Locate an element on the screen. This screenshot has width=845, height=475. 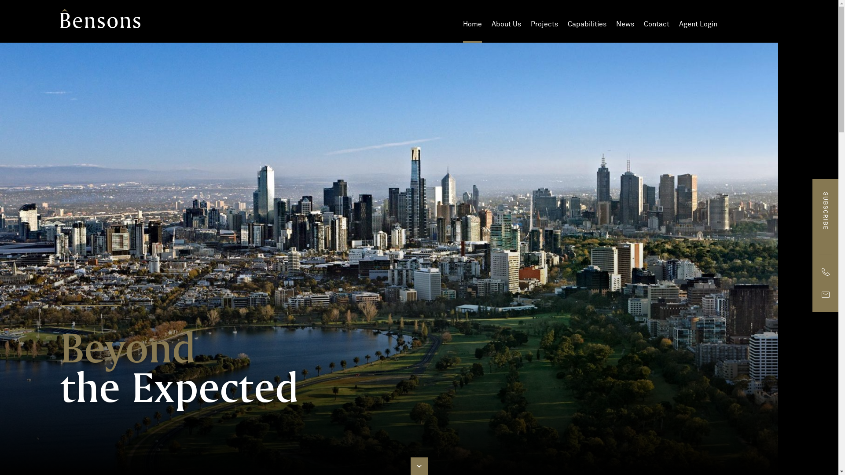
Contact is located at coordinates (657, 24).